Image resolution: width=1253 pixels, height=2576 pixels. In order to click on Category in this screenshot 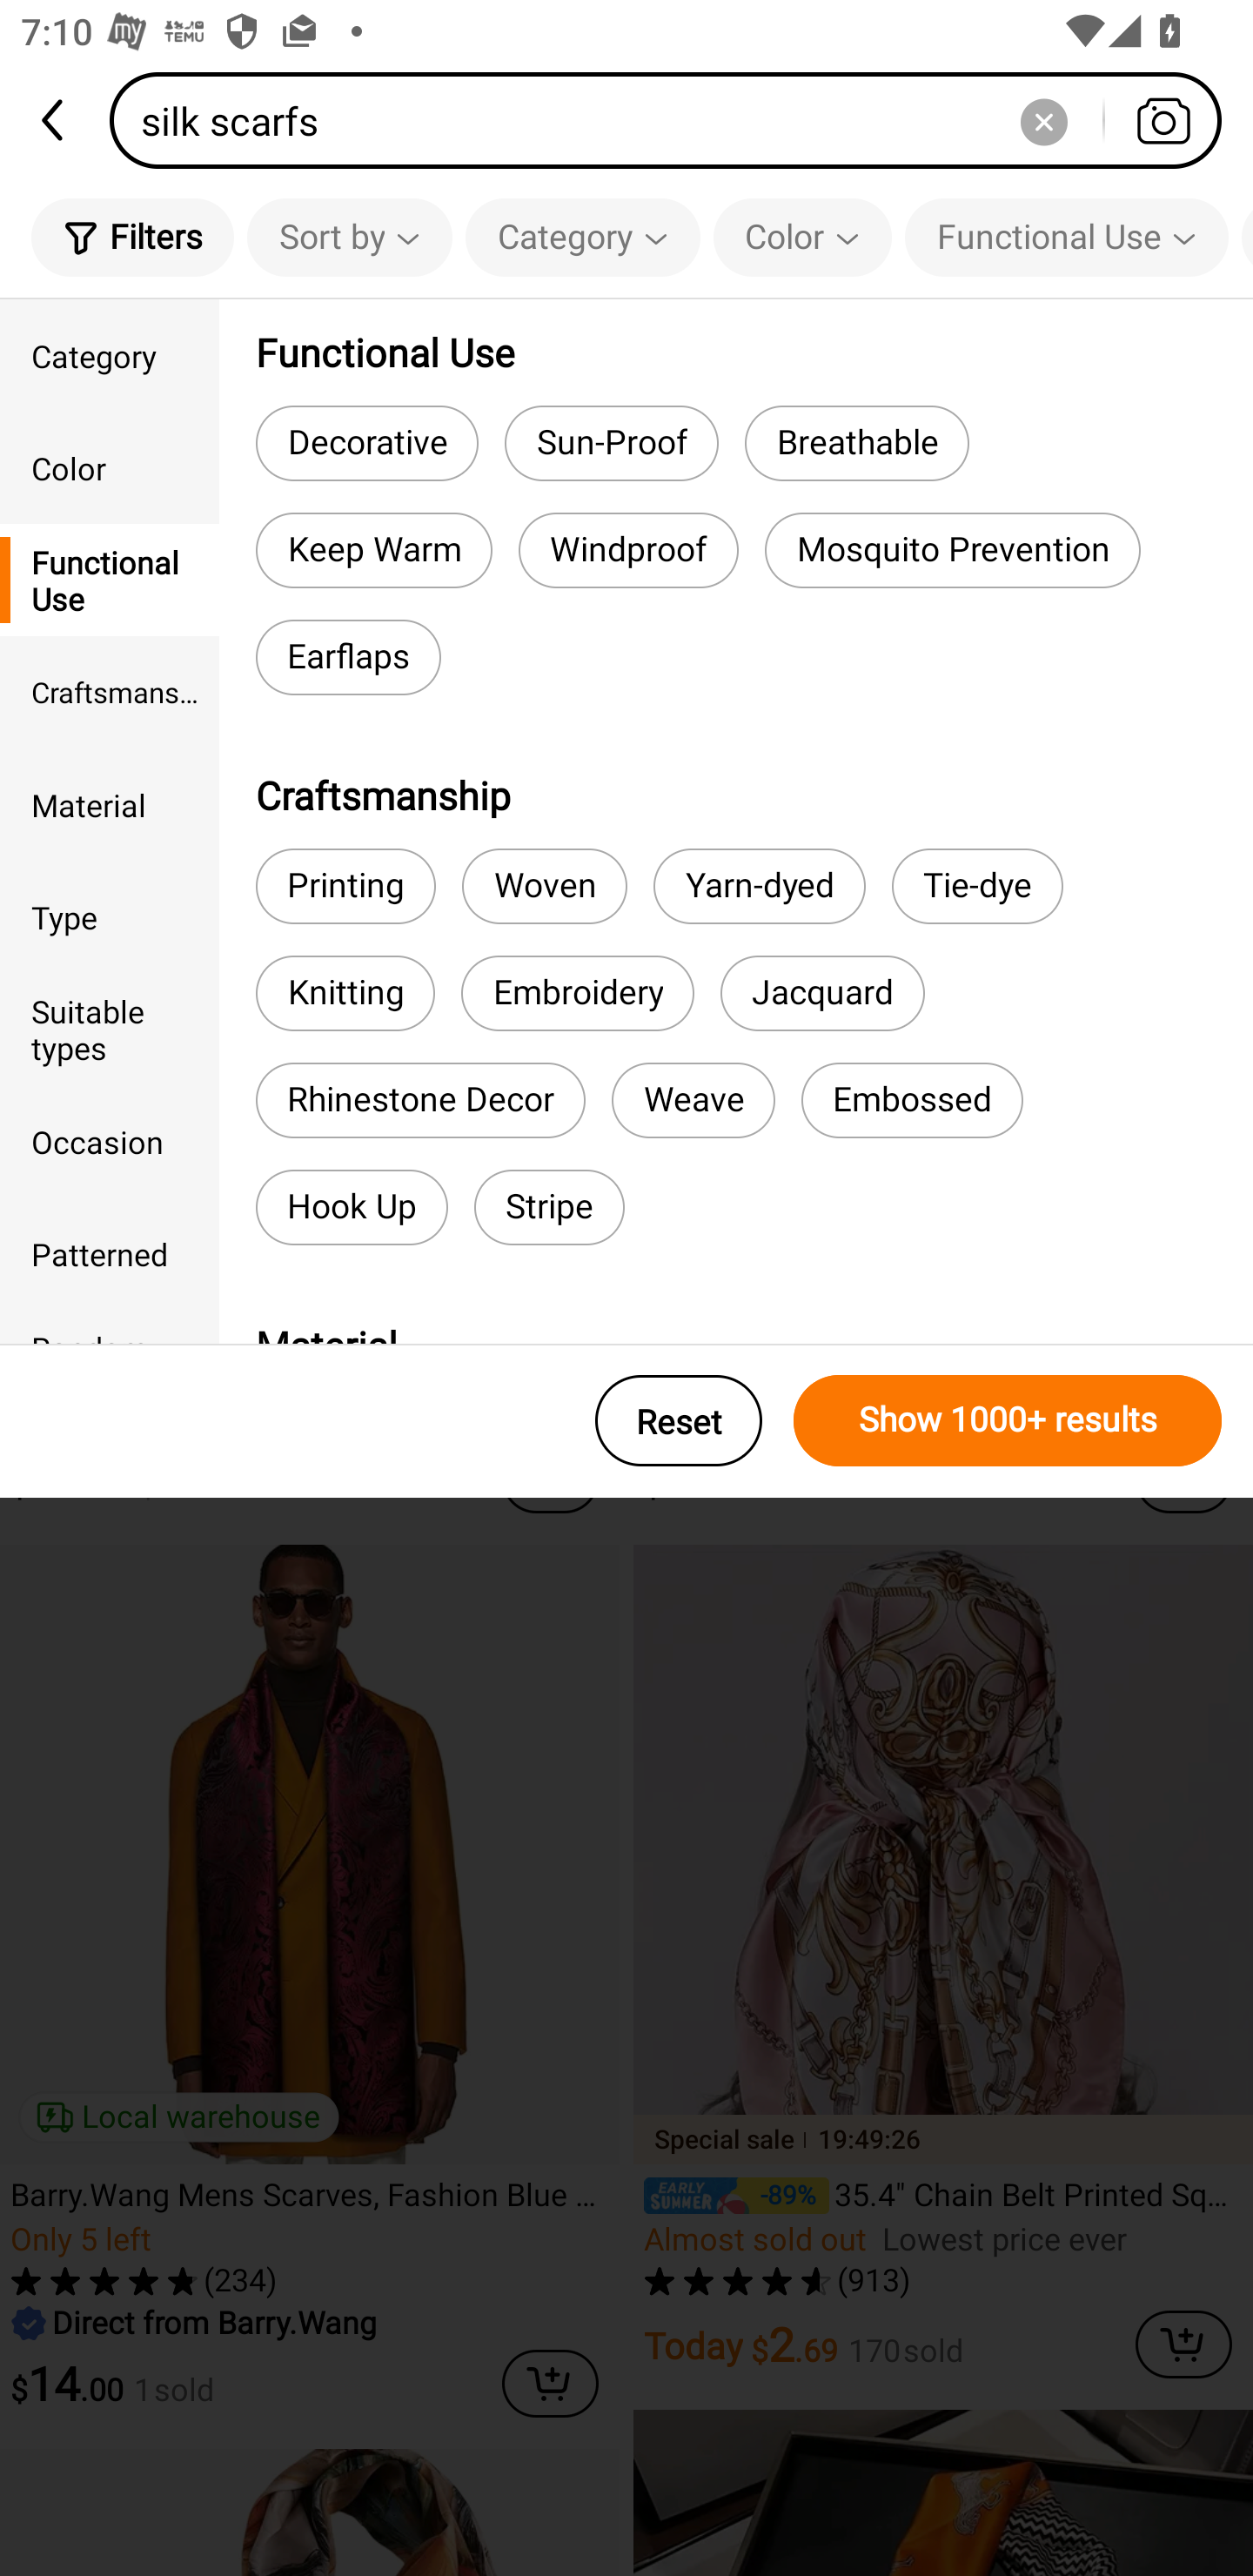, I will do `click(110, 355)`.